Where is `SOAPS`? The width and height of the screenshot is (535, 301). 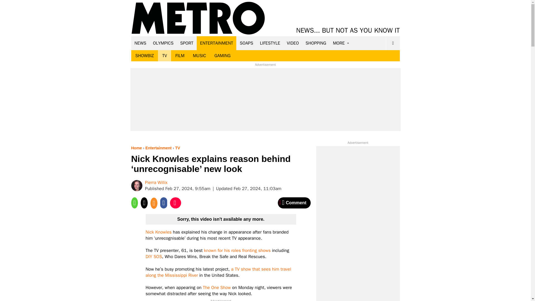 SOAPS is located at coordinates (246, 43).